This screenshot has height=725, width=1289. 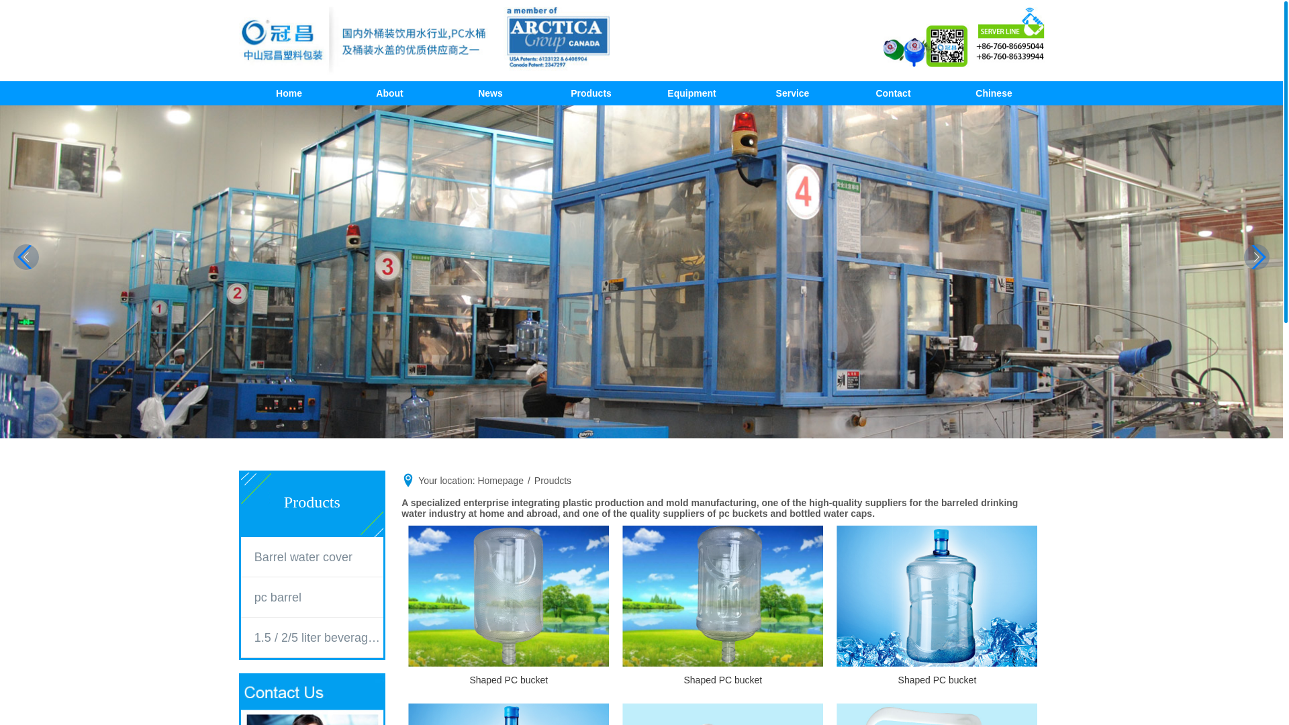 I want to click on Shaped PC bucket, so click(x=722, y=596).